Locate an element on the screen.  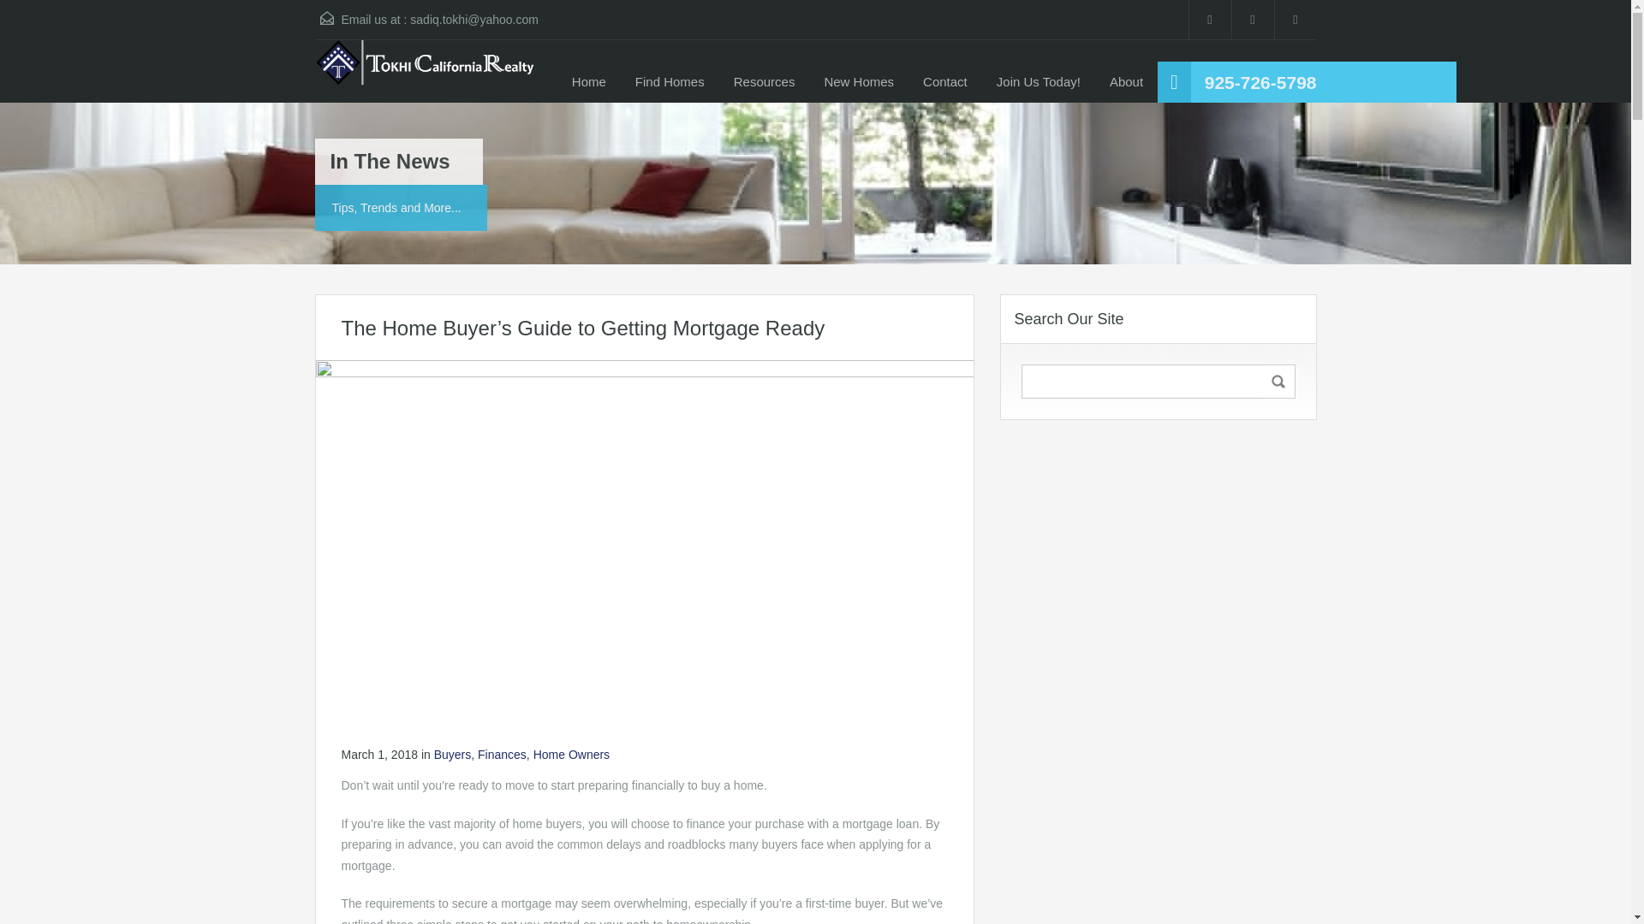
925-726-5798 is located at coordinates (1260, 82).